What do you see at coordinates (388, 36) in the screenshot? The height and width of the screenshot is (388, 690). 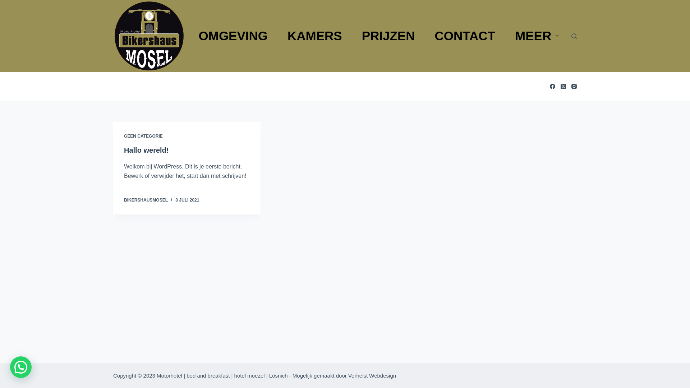 I see `PRIJZEN` at bounding box center [388, 36].